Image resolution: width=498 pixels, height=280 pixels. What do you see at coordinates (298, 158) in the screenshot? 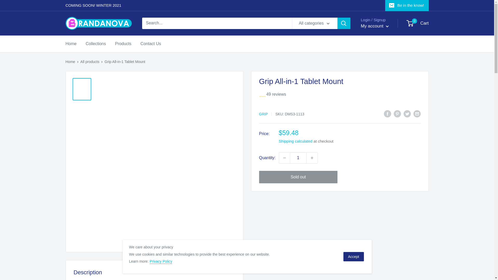
I see `1` at bounding box center [298, 158].